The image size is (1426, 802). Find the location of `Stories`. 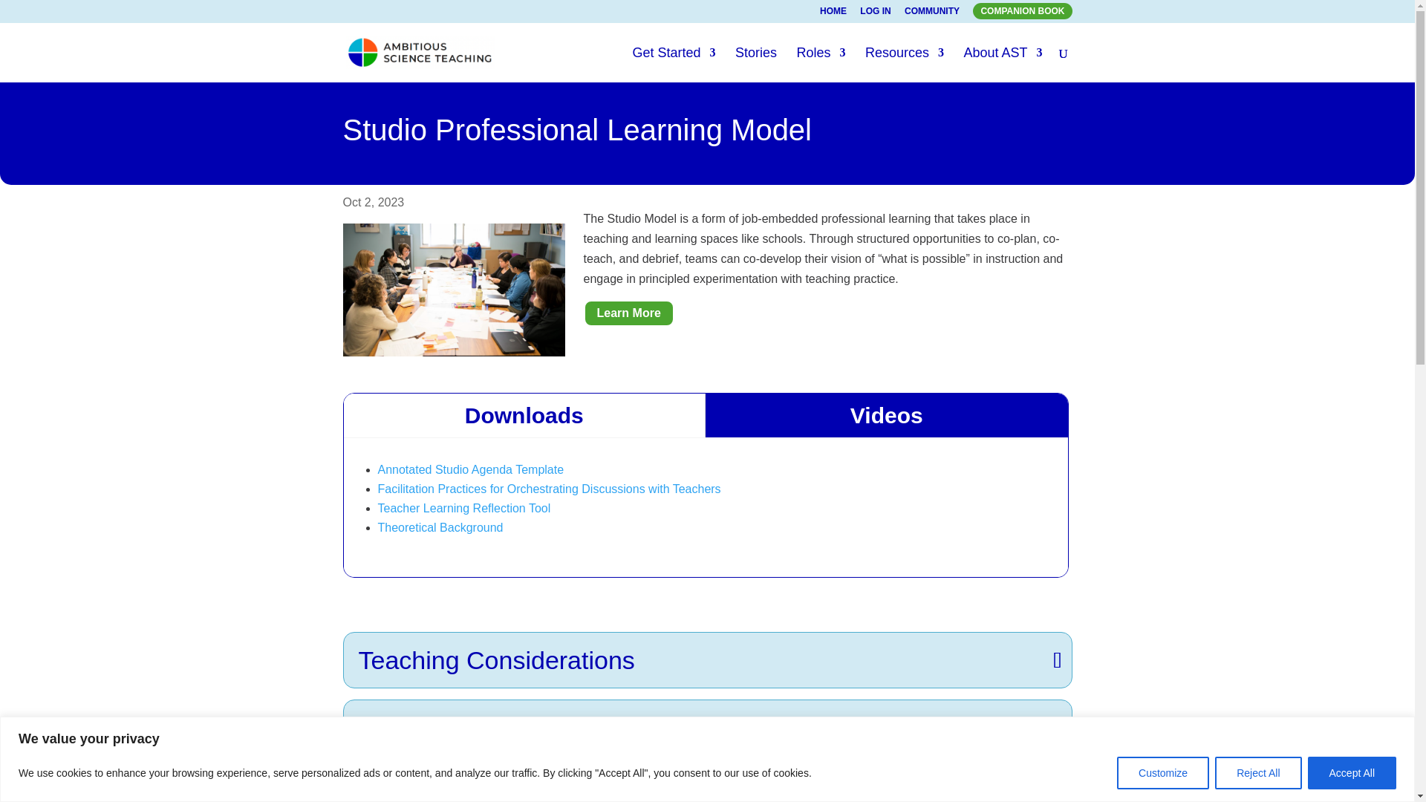

Stories is located at coordinates (756, 65).